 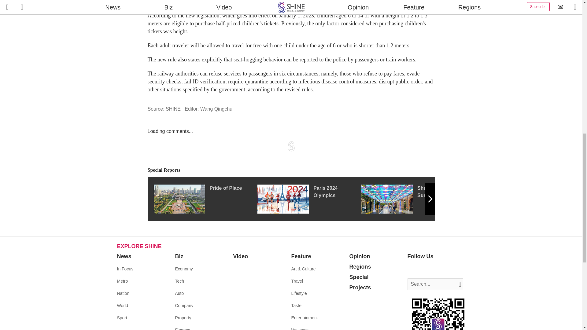 What do you see at coordinates (309, 199) in the screenshot?
I see `Paris 2024 Olympics` at bounding box center [309, 199].